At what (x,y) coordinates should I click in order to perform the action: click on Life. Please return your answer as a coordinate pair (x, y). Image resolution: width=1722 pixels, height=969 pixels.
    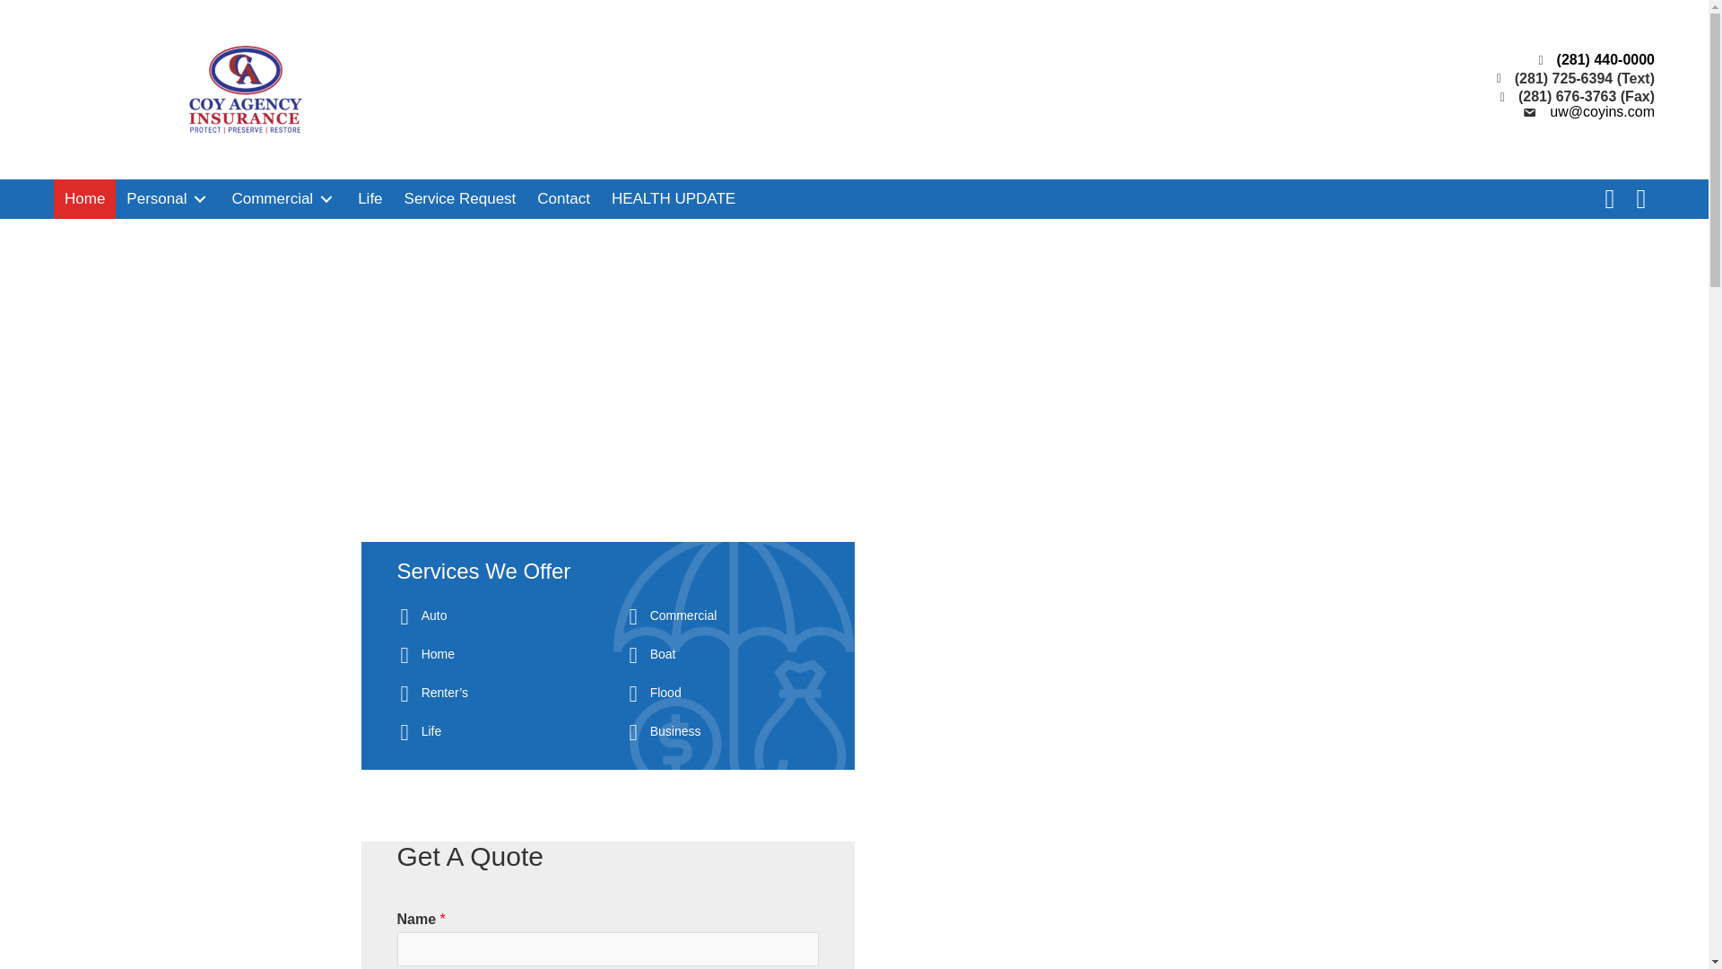
    Looking at the image, I should click on (370, 199).